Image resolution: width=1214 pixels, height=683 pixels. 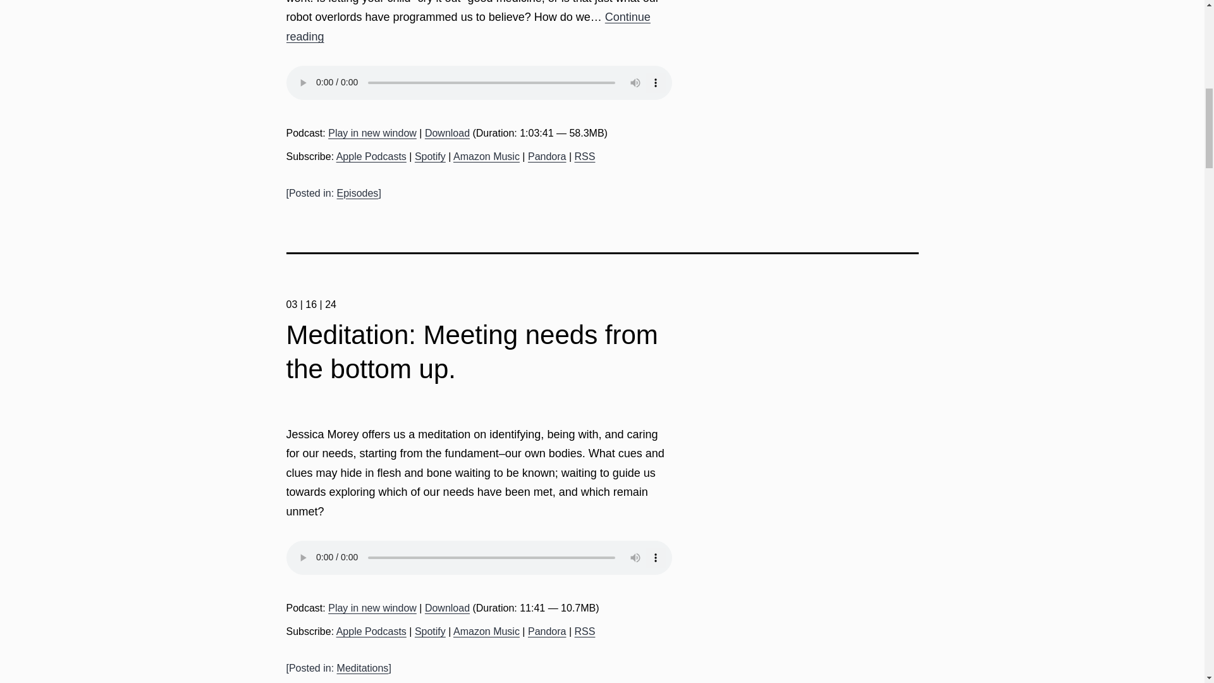 I want to click on Subscribe via RSS, so click(x=584, y=631).